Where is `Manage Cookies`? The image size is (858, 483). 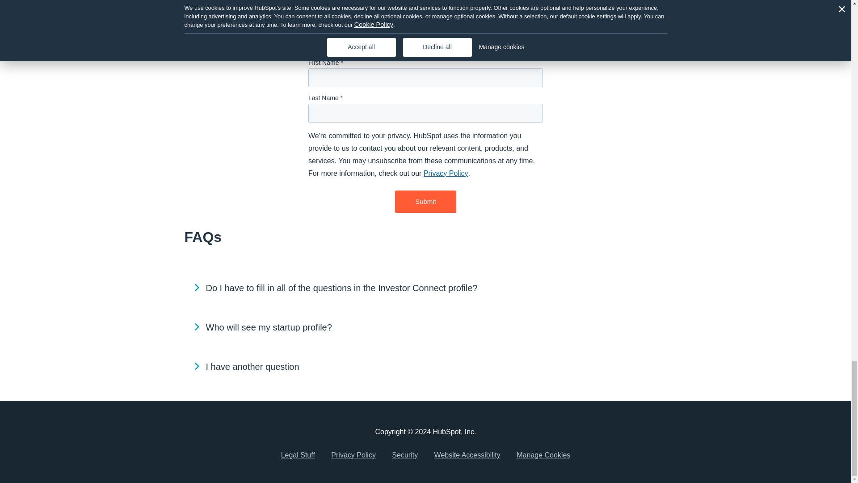 Manage Cookies is located at coordinates (543, 455).